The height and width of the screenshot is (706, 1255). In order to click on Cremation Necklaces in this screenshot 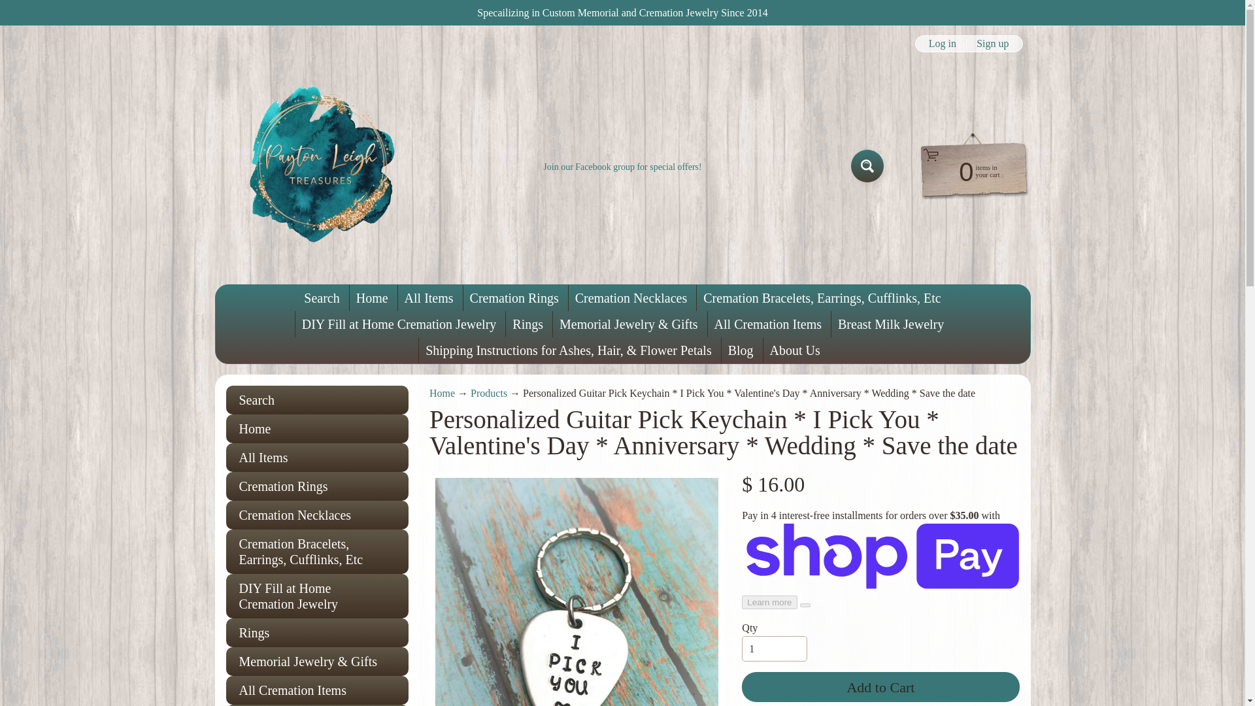, I will do `click(631, 149)`.